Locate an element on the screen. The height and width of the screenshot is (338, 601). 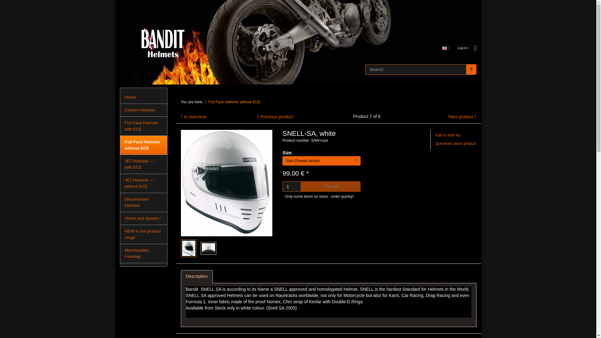
JET Helmets ---- without ECE is located at coordinates (143, 183).